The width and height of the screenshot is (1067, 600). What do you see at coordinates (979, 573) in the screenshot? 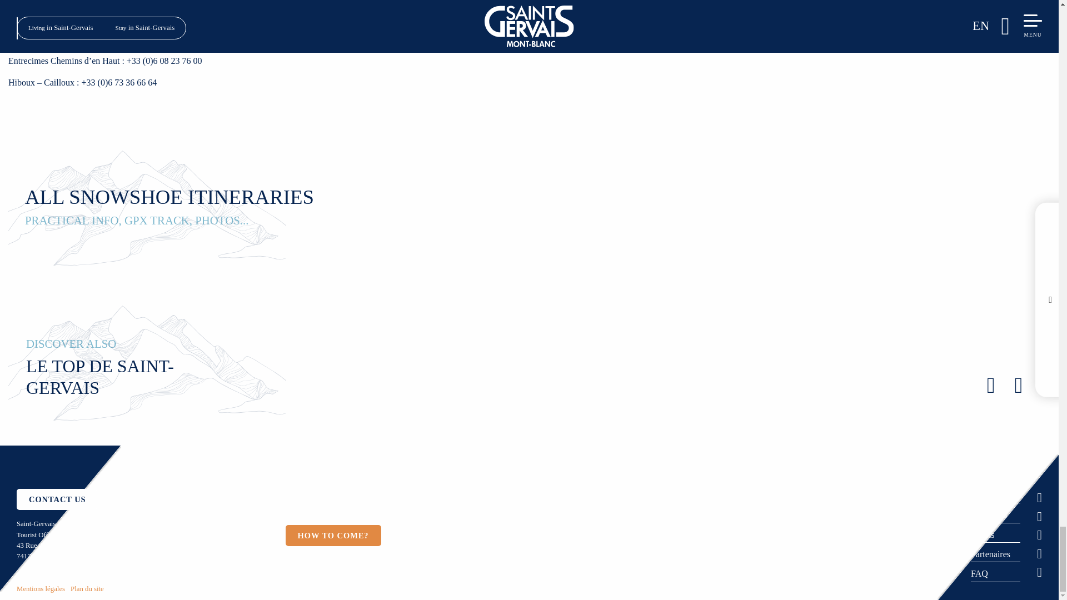
I see `FAQ` at bounding box center [979, 573].